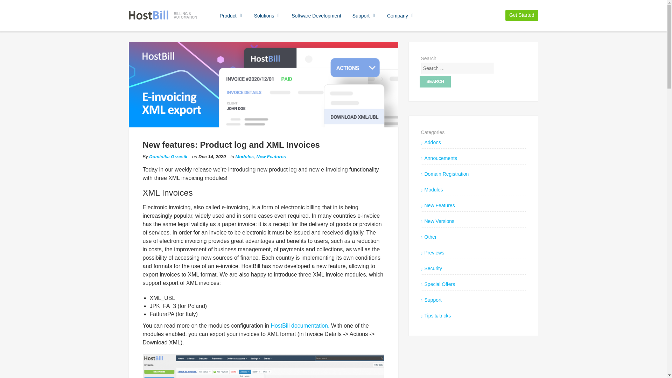  I want to click on Search, so click(435, 81).